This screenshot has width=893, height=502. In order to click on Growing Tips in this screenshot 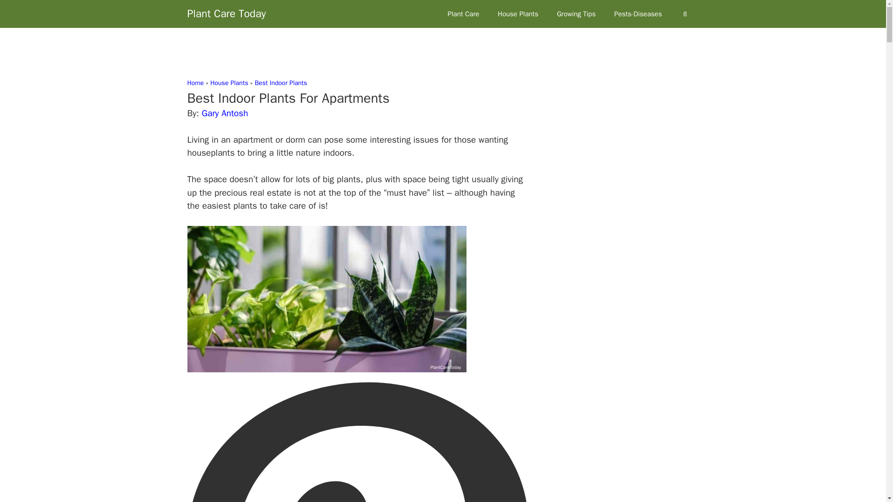, I will do `click(576, 14)`.